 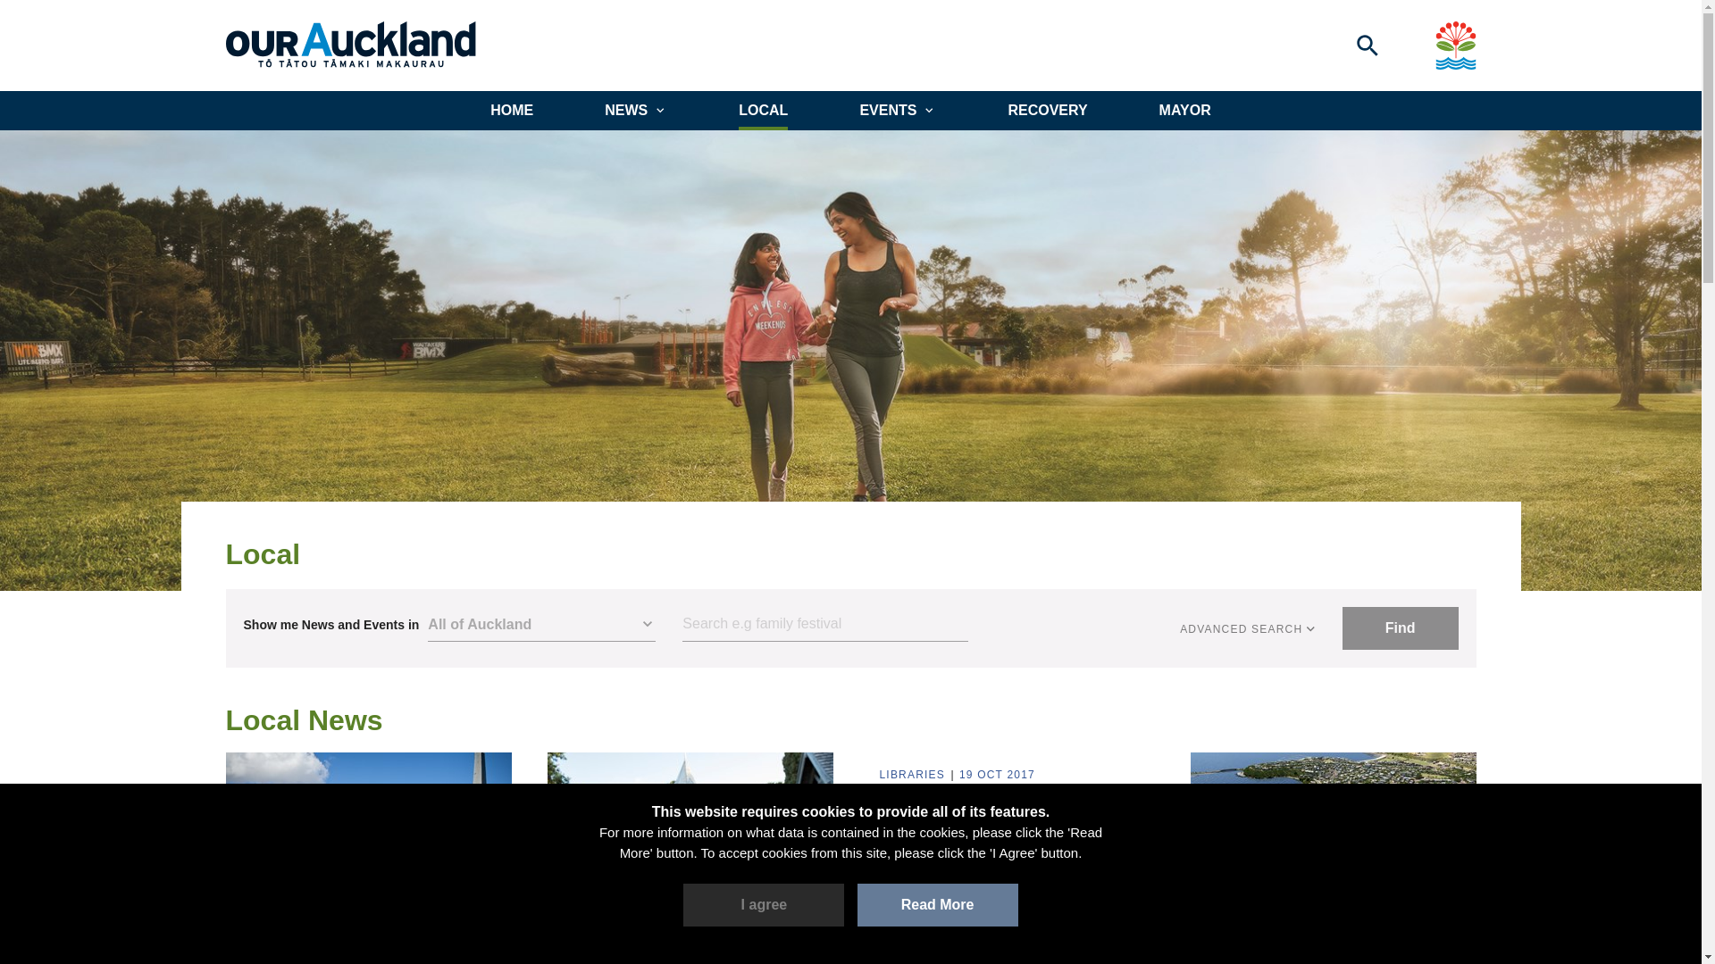 What do you see at coordinates (1401, 628) in the screenshot?
I see `Find` at bounding box center [1401, 628].